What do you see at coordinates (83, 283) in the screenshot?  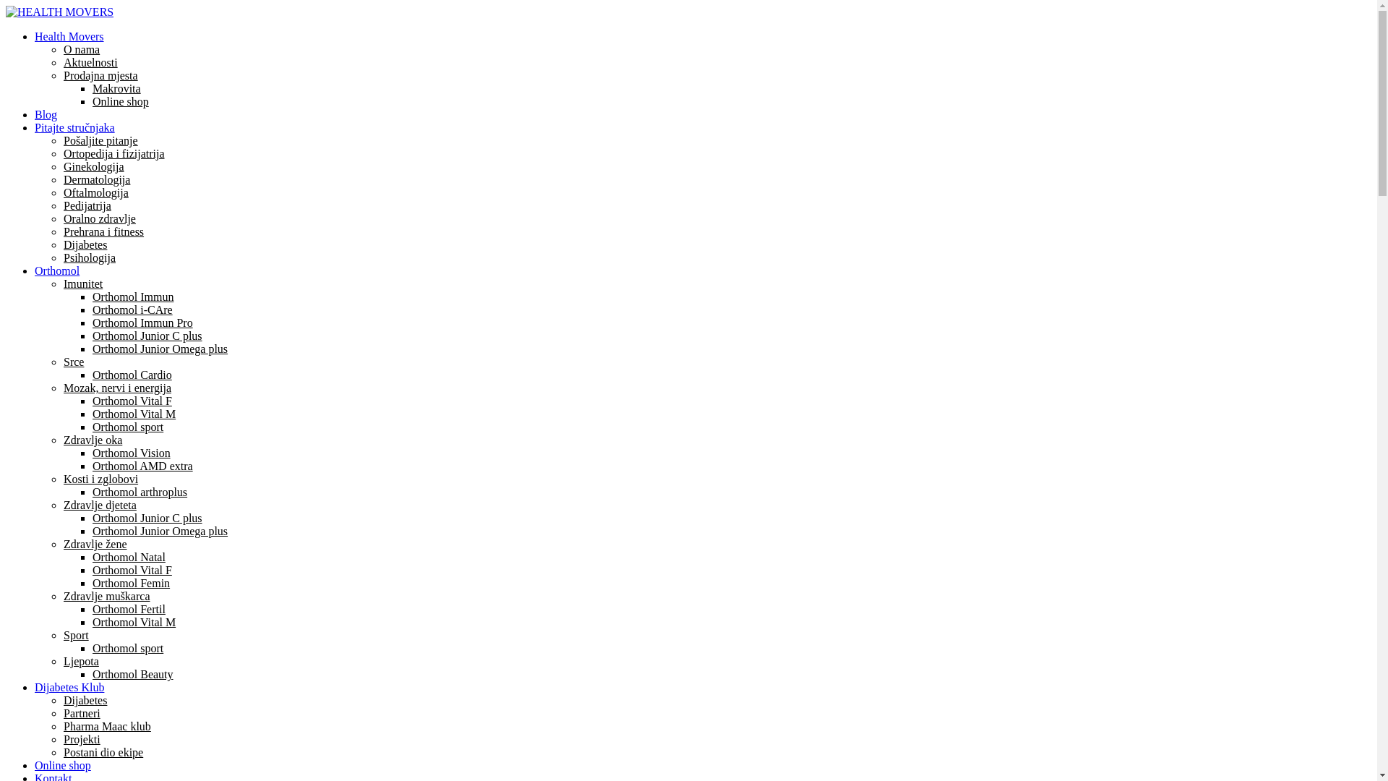 I see `Imunitet` at bounding box center [83, 283].